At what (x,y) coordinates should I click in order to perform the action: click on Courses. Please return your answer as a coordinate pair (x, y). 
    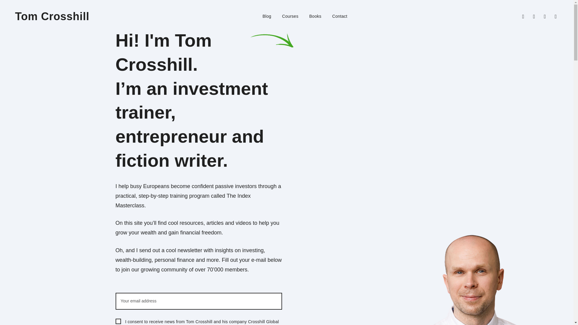
    Looking at the image, I should click on (290, 16).